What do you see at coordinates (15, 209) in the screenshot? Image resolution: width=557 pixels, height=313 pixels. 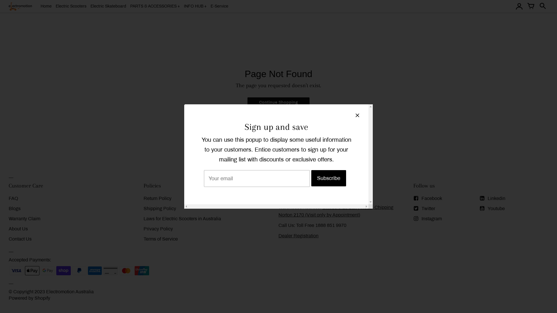 I see `Blogs` at bounding box center [15, 209].